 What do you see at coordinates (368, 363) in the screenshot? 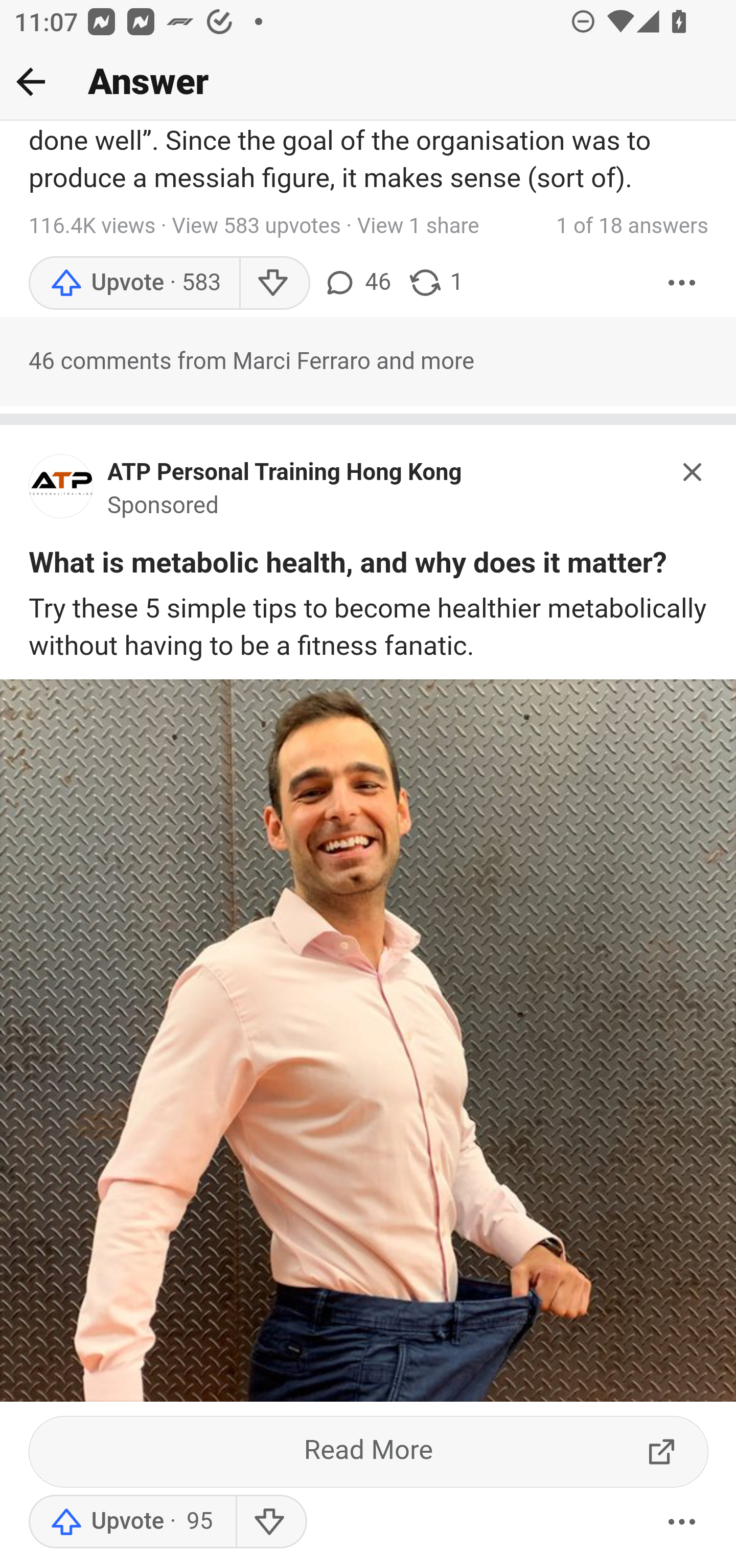
I see `46 comments from Marci Ferraro and more` at bounding box center [368, 363].